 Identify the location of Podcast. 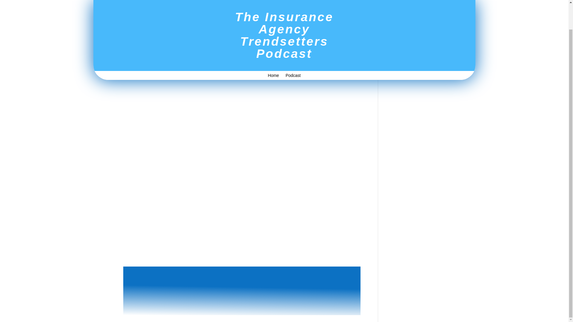
(217, 13).